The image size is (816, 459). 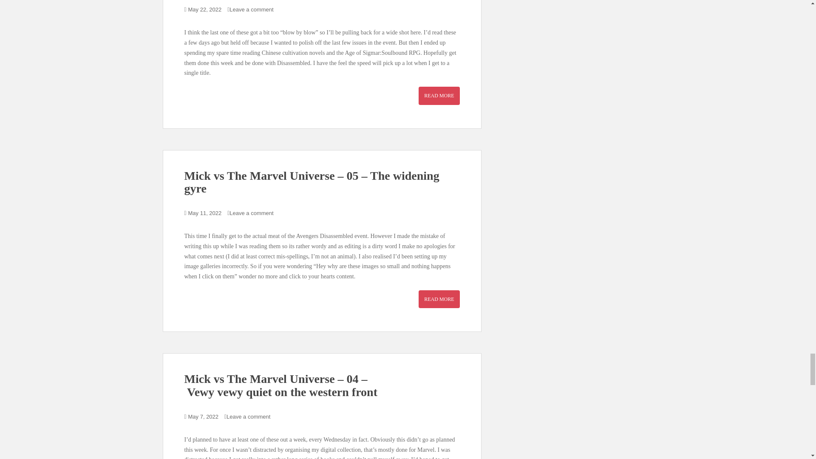 I want to click on Leave a comment, so click(x=248, y=416).